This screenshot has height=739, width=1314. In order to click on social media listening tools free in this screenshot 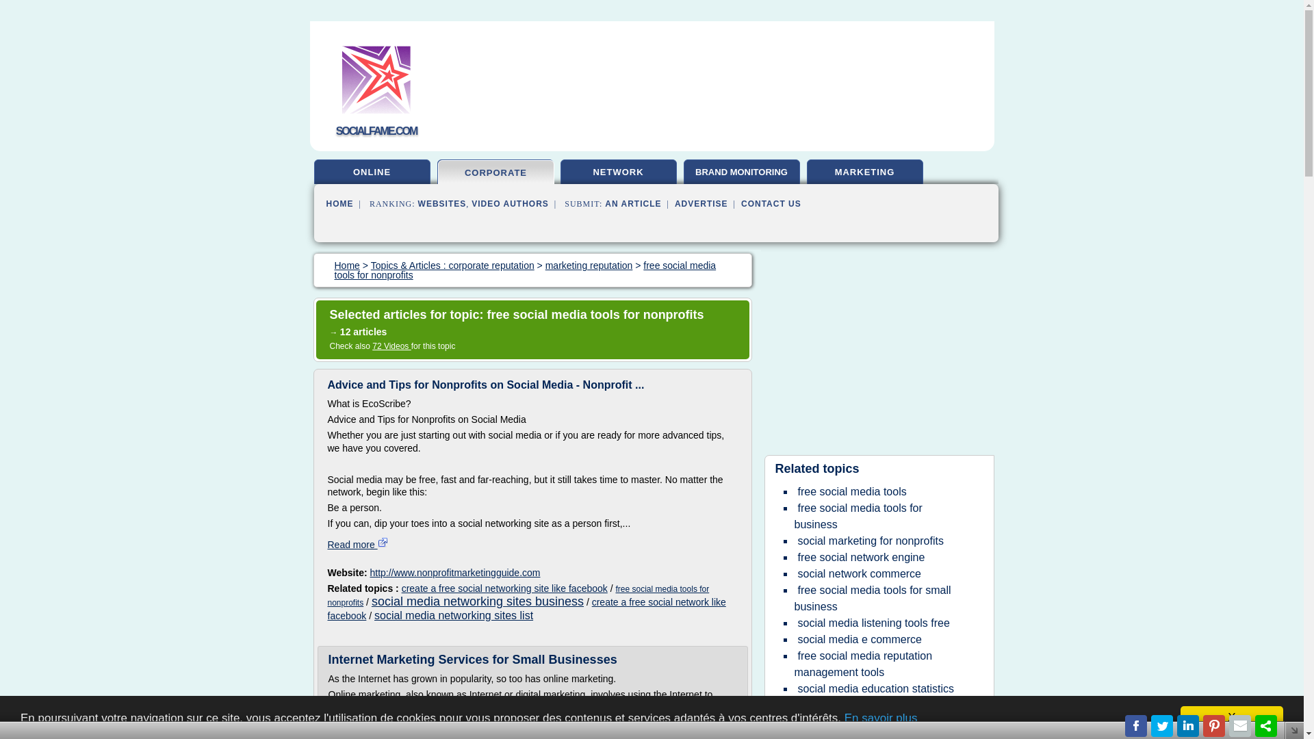, I will do `click(873, 623)`.